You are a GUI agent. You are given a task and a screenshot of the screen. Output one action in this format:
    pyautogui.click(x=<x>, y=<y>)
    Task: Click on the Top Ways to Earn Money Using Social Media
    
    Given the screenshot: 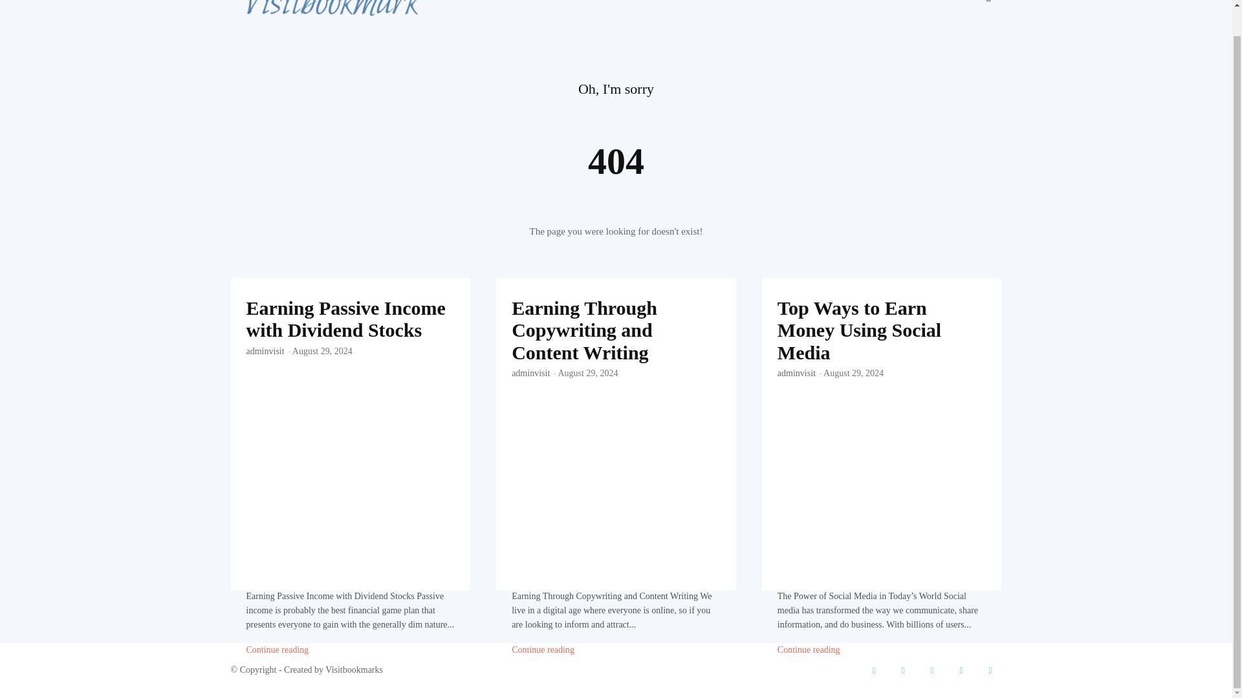 What is the action you would take?
    pyautogui.click(x=859, y=330)
    